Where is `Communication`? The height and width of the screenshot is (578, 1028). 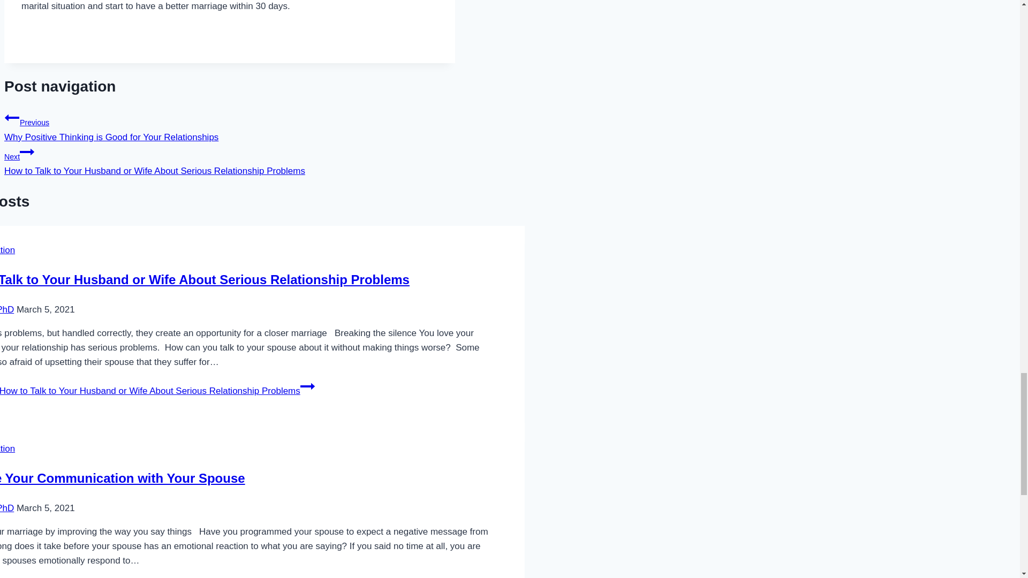
Communication is located at coordinates (7, 448).